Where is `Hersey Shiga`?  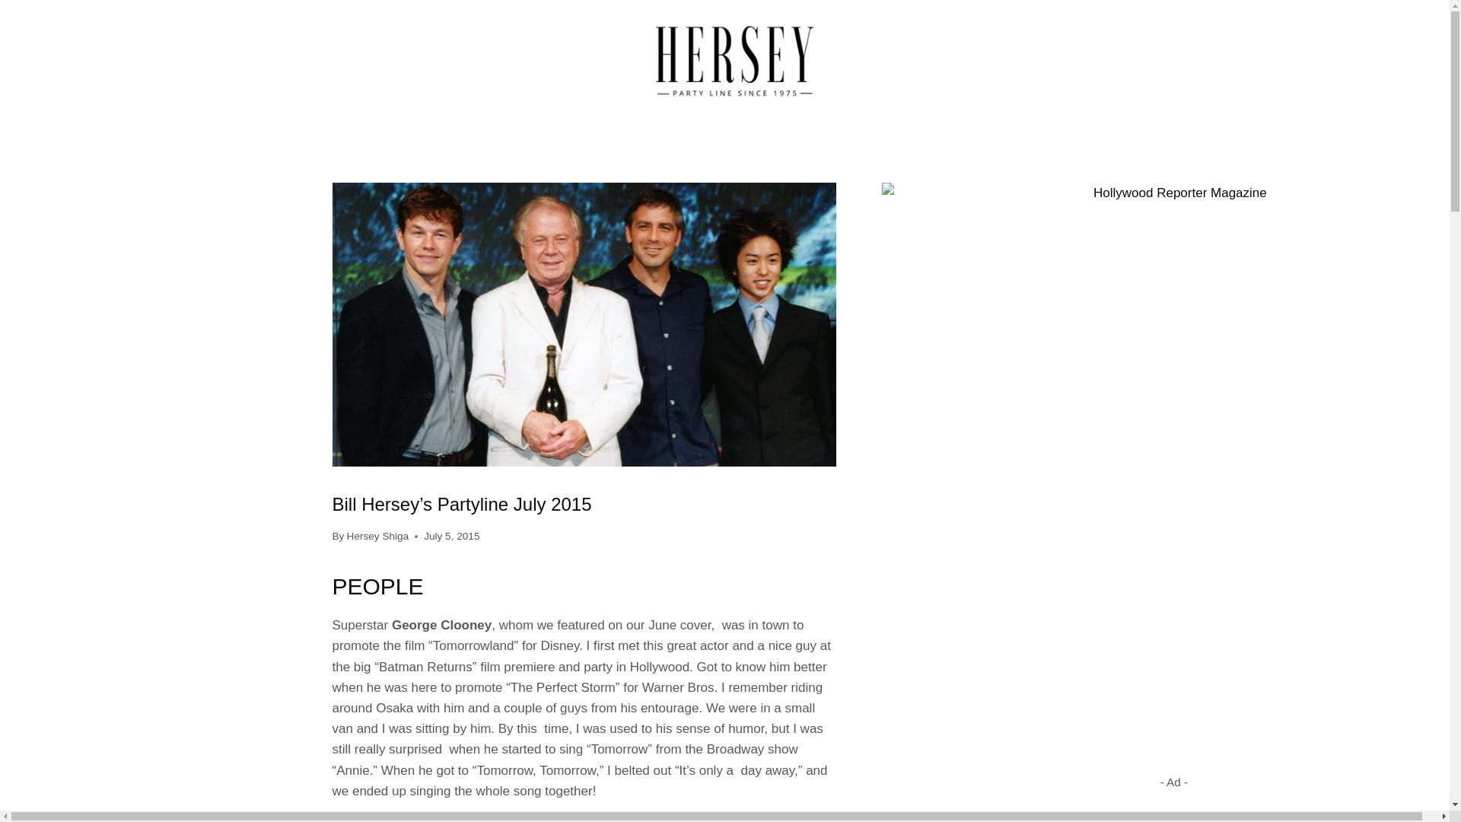
Hersey Shiga is located at coordinates (377, 536).